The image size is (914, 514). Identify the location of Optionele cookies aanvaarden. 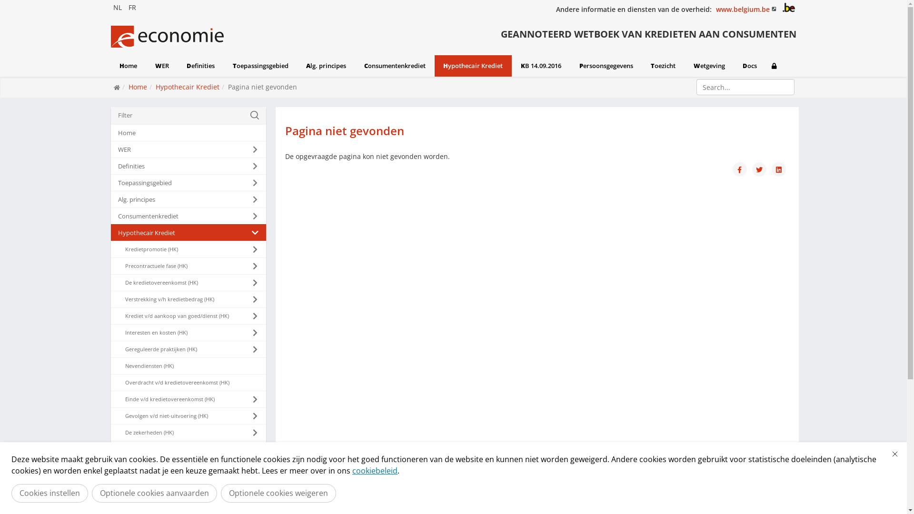
(154, 493).